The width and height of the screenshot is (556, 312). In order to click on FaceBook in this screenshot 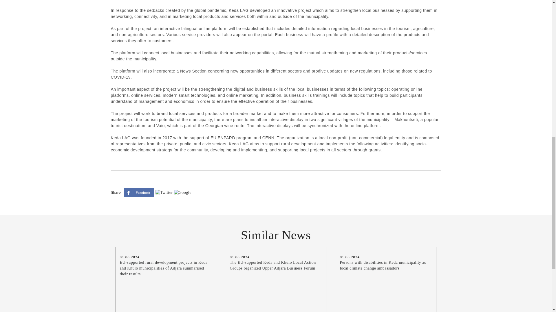, I will do `click(140, 192)`.